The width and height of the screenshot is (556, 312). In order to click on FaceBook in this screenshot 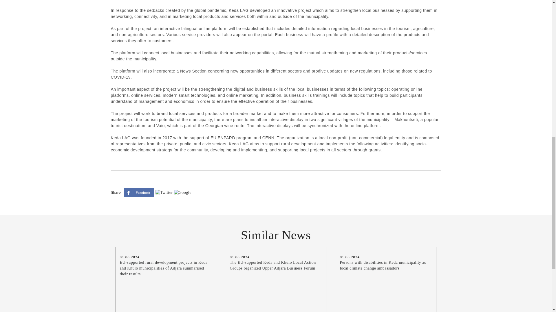, I will do `click(140, 192)`.